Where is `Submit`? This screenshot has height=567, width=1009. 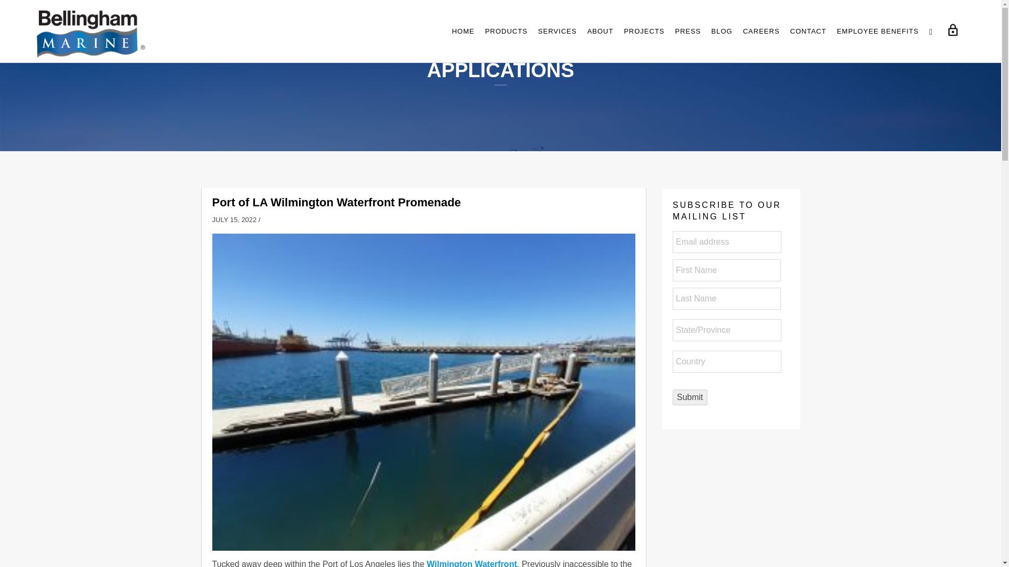 Submit is located at coordinates (689, 397).